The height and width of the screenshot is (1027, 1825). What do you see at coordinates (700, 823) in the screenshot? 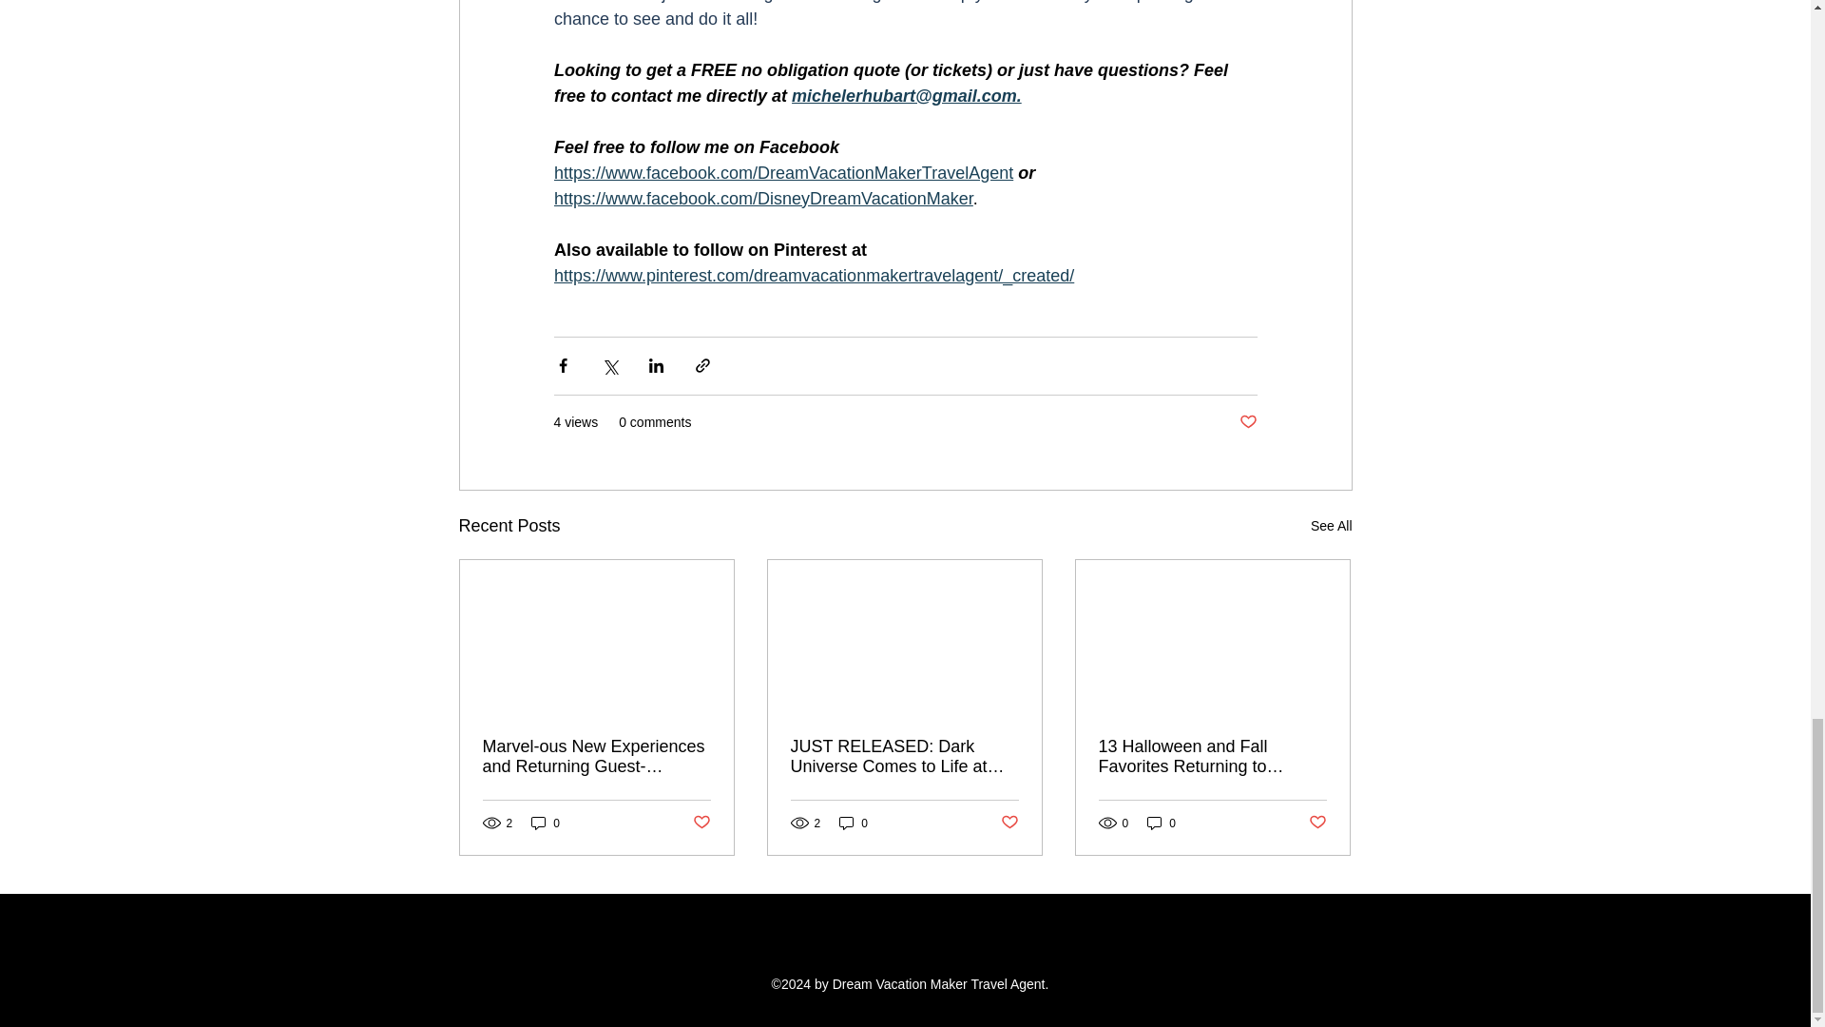
I see `Post not marked as liked` at bounding box center [700, 823].